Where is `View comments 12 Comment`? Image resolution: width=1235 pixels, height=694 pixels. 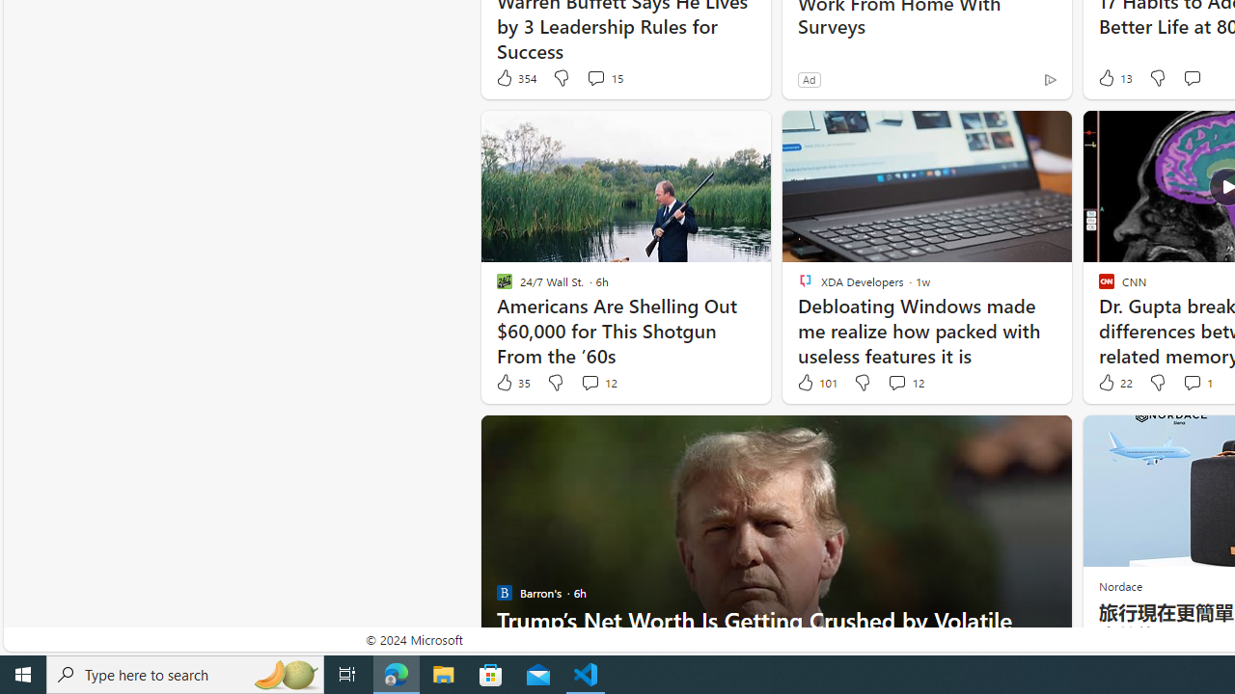 View comments 12 Comment is located at coordinates (896, 382).